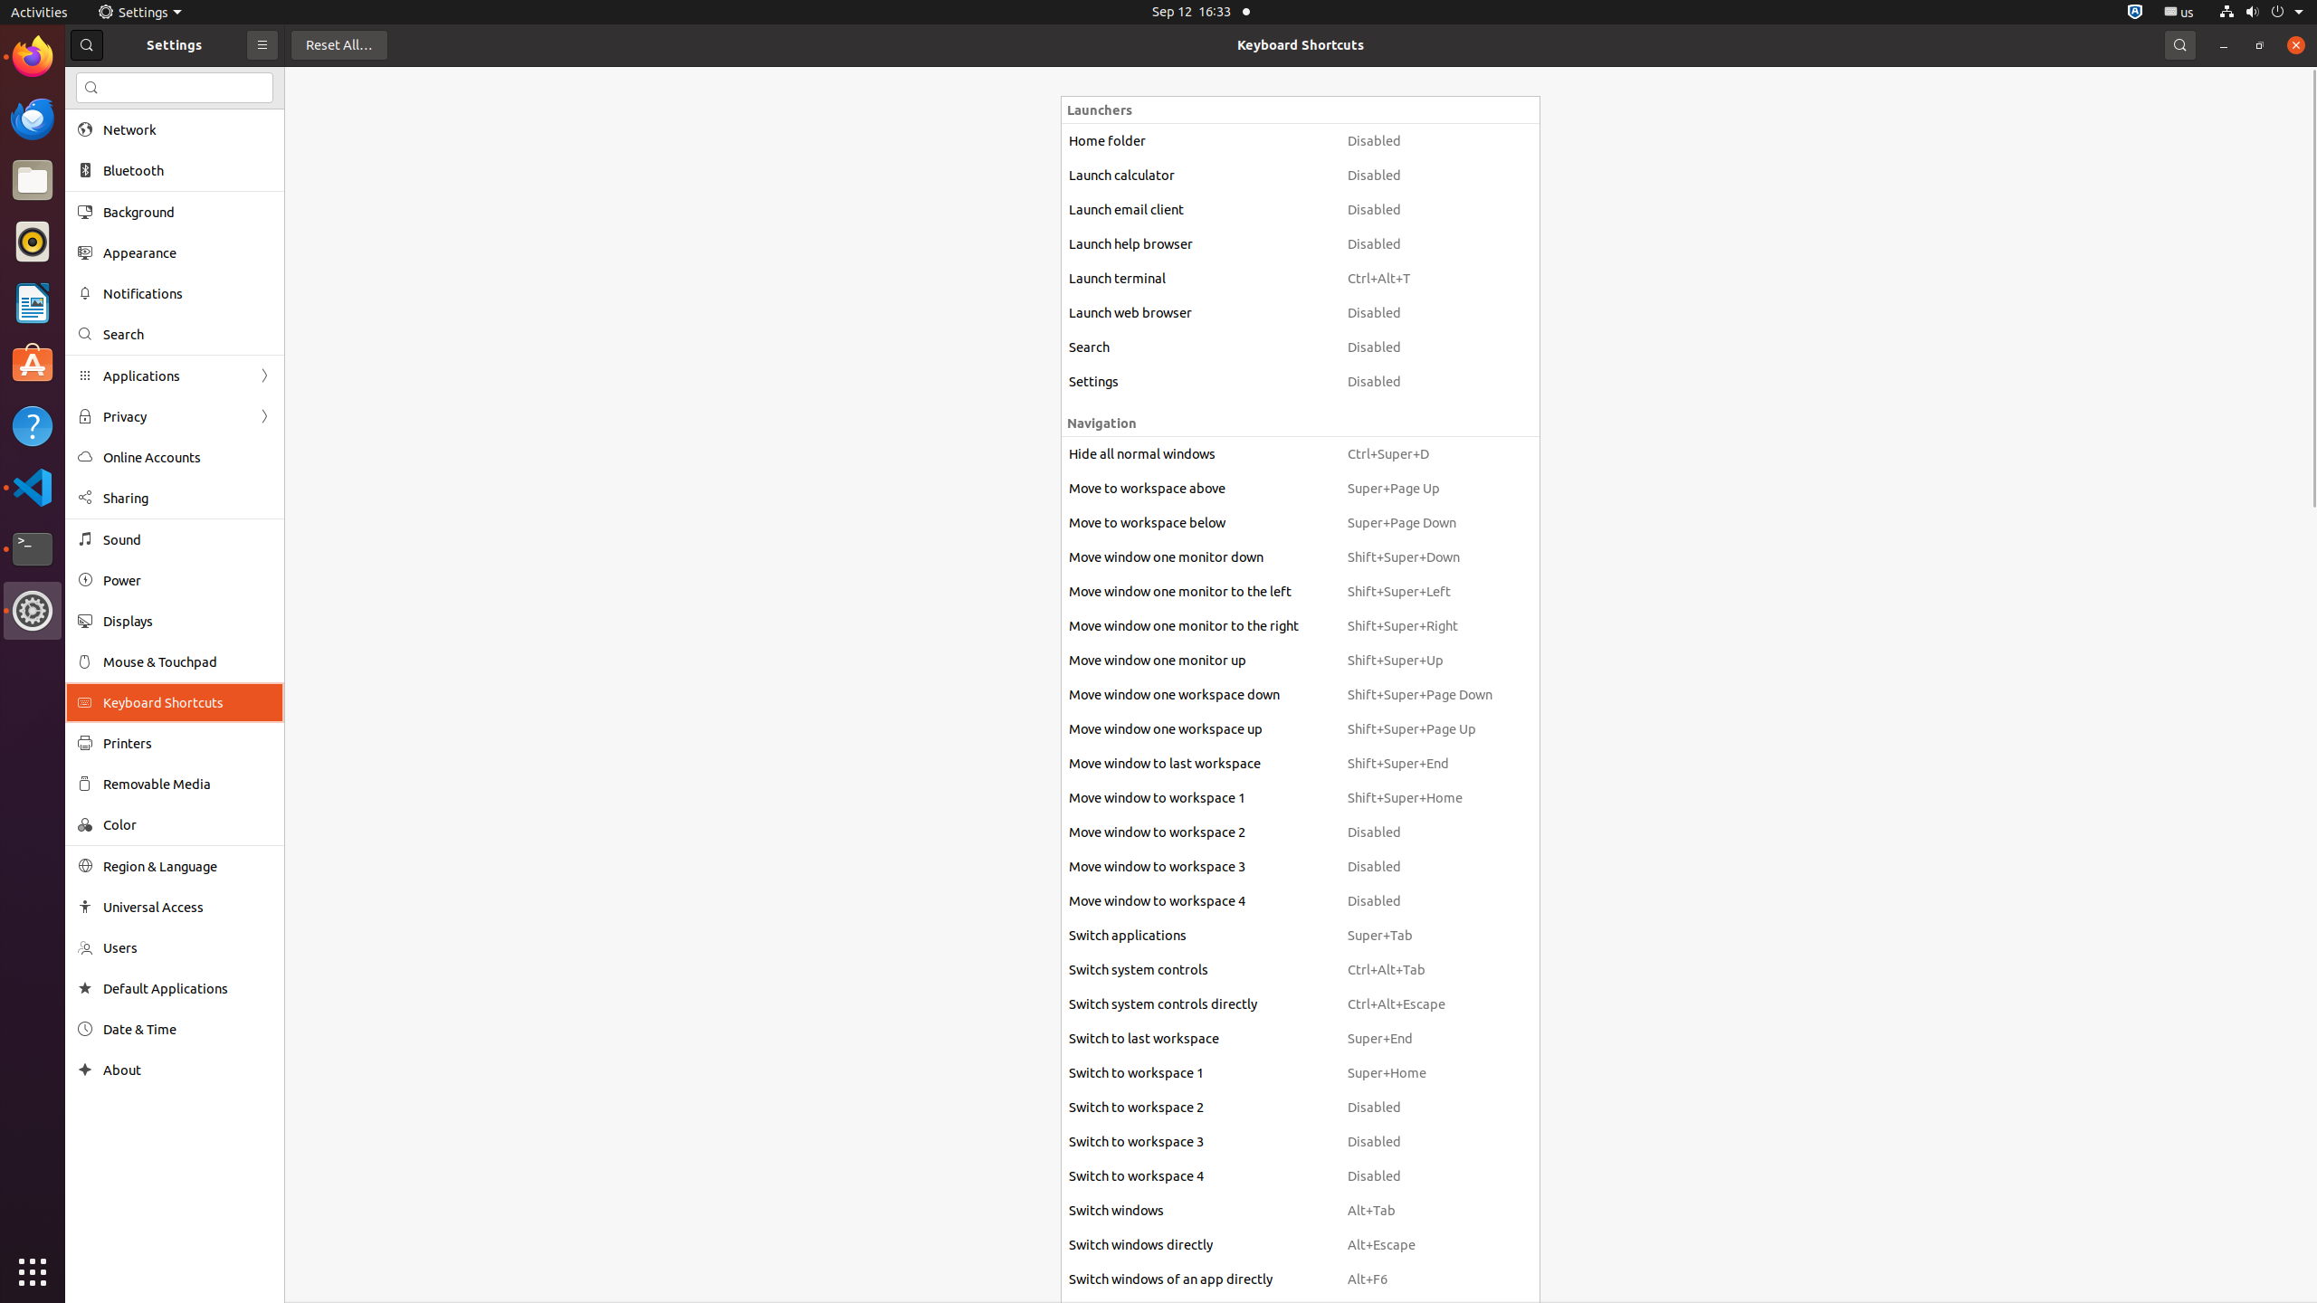  What do you see at coordinates (234, 81) in the screenshot?
I see `li.txt` at bounding box center [234, 81].